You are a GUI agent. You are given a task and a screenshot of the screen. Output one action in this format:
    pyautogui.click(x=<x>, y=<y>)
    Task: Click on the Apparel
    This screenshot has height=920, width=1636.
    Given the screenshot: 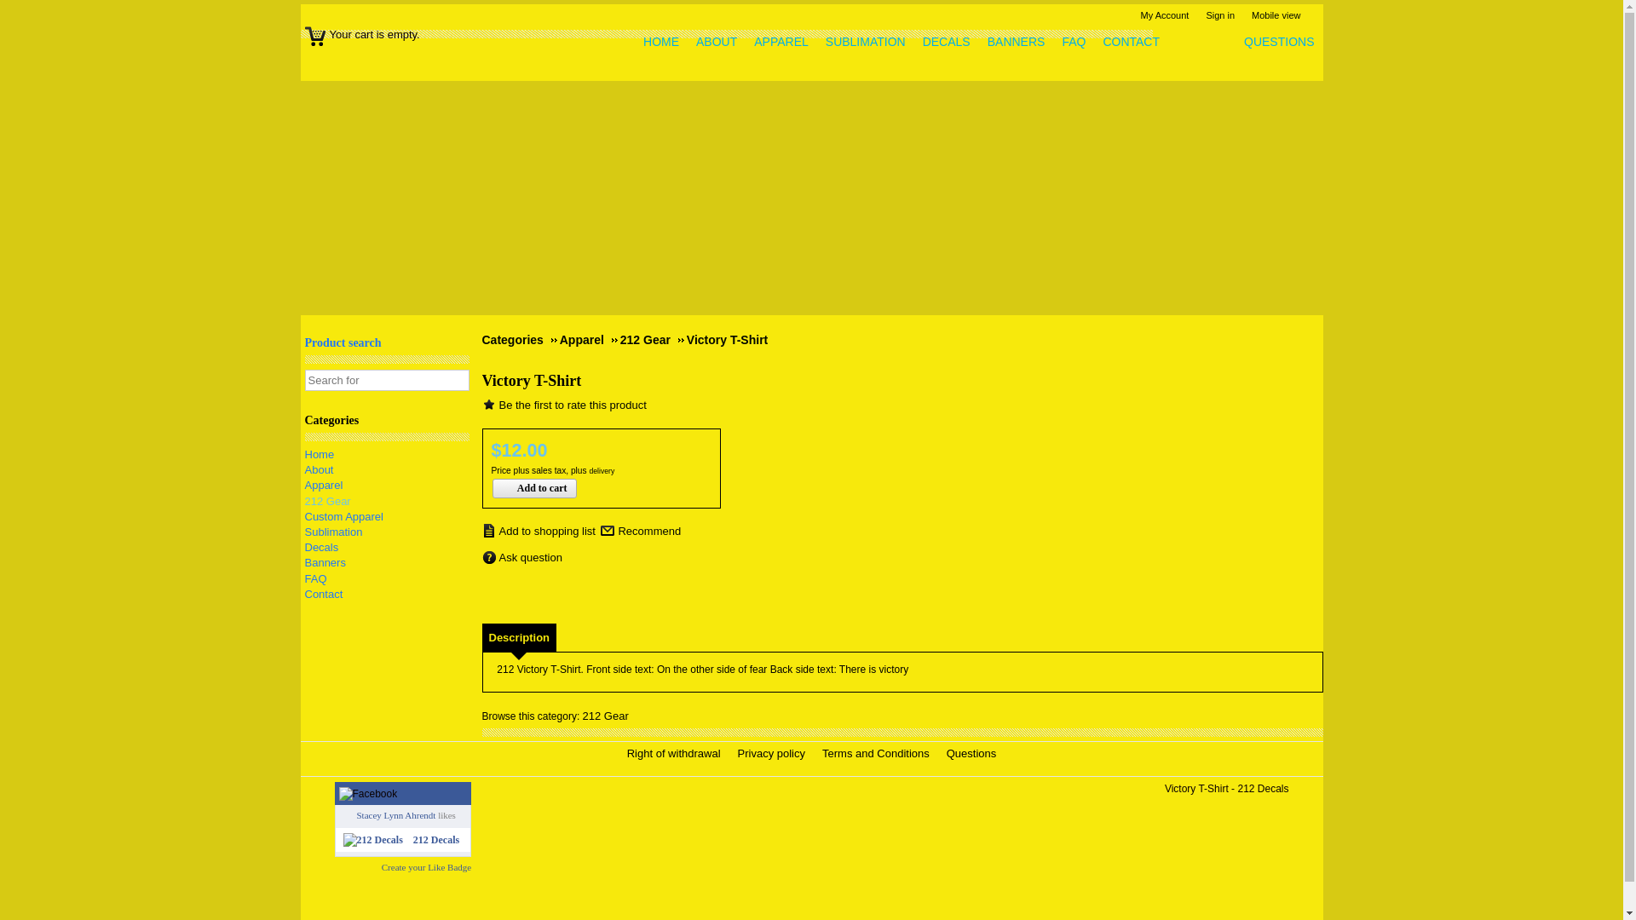 What is the action you would take?
    pyautogui.click(x=324, y=486)
    